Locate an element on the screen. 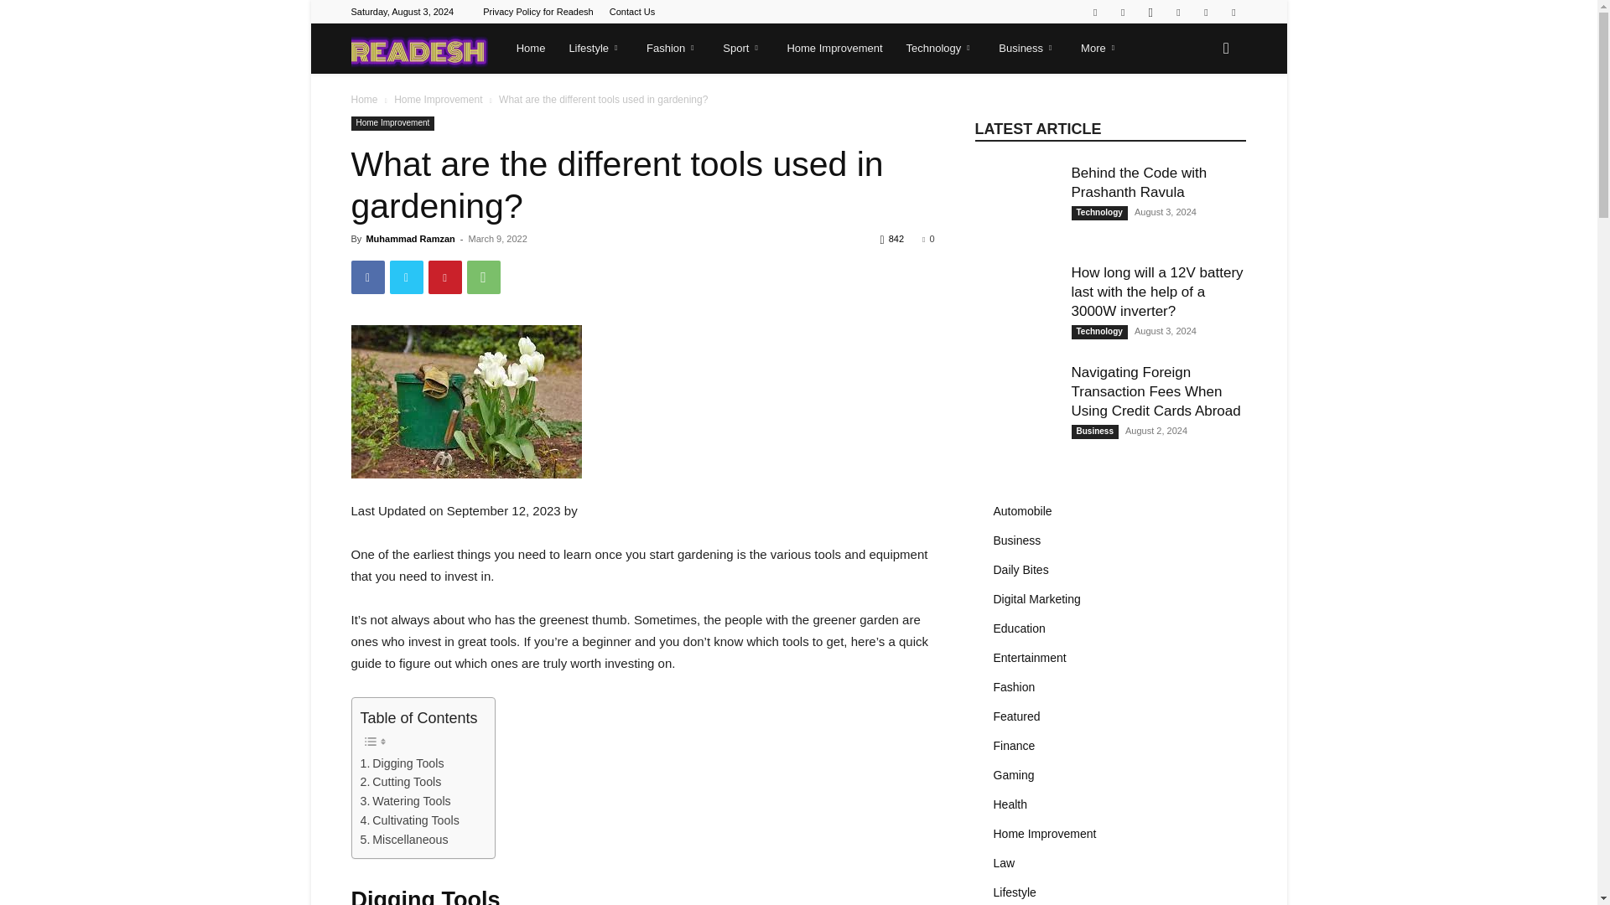 The width and height of the screenshot is (1610, 905). Facebook is located at coordinates (1122, 12).